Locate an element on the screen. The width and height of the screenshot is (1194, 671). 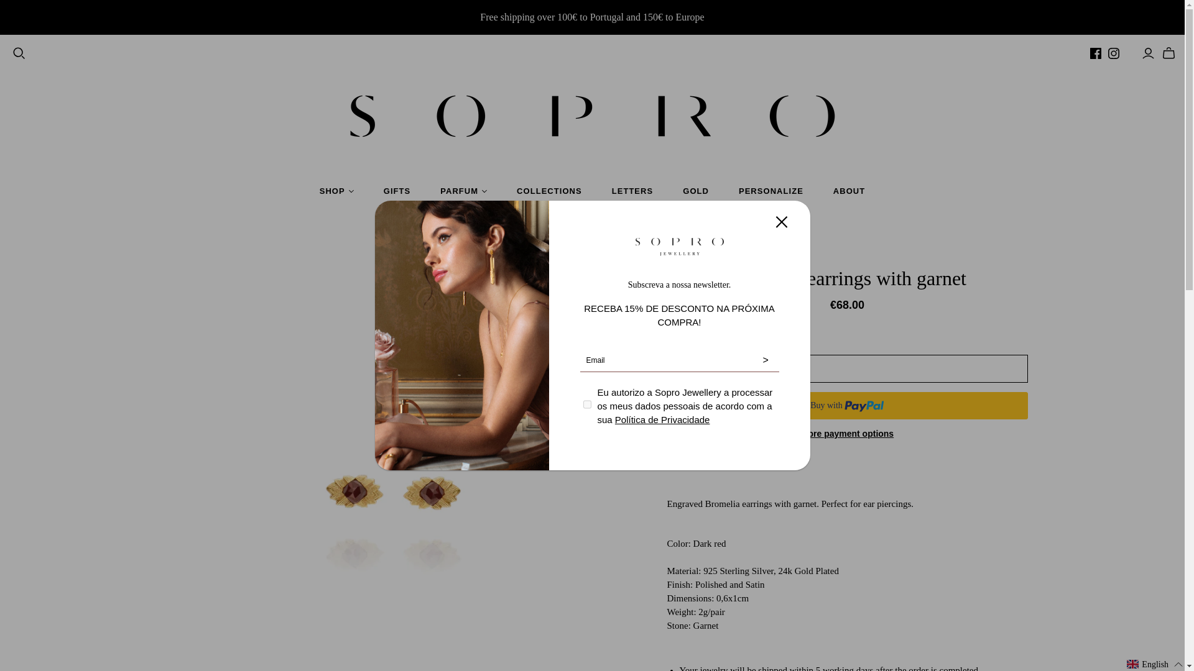
SHOP is located at coordinates (336, 191).